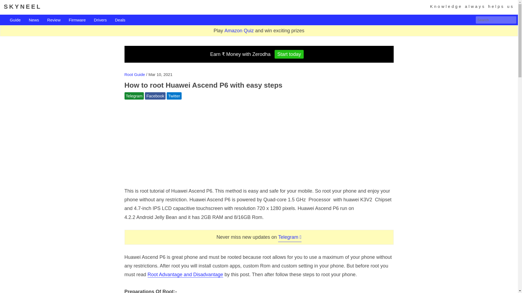 This screenshot has height=293, width=522. Describe the element at coordinates (23, 7) in the screenshot. I see `Skyneel Home` at that location.